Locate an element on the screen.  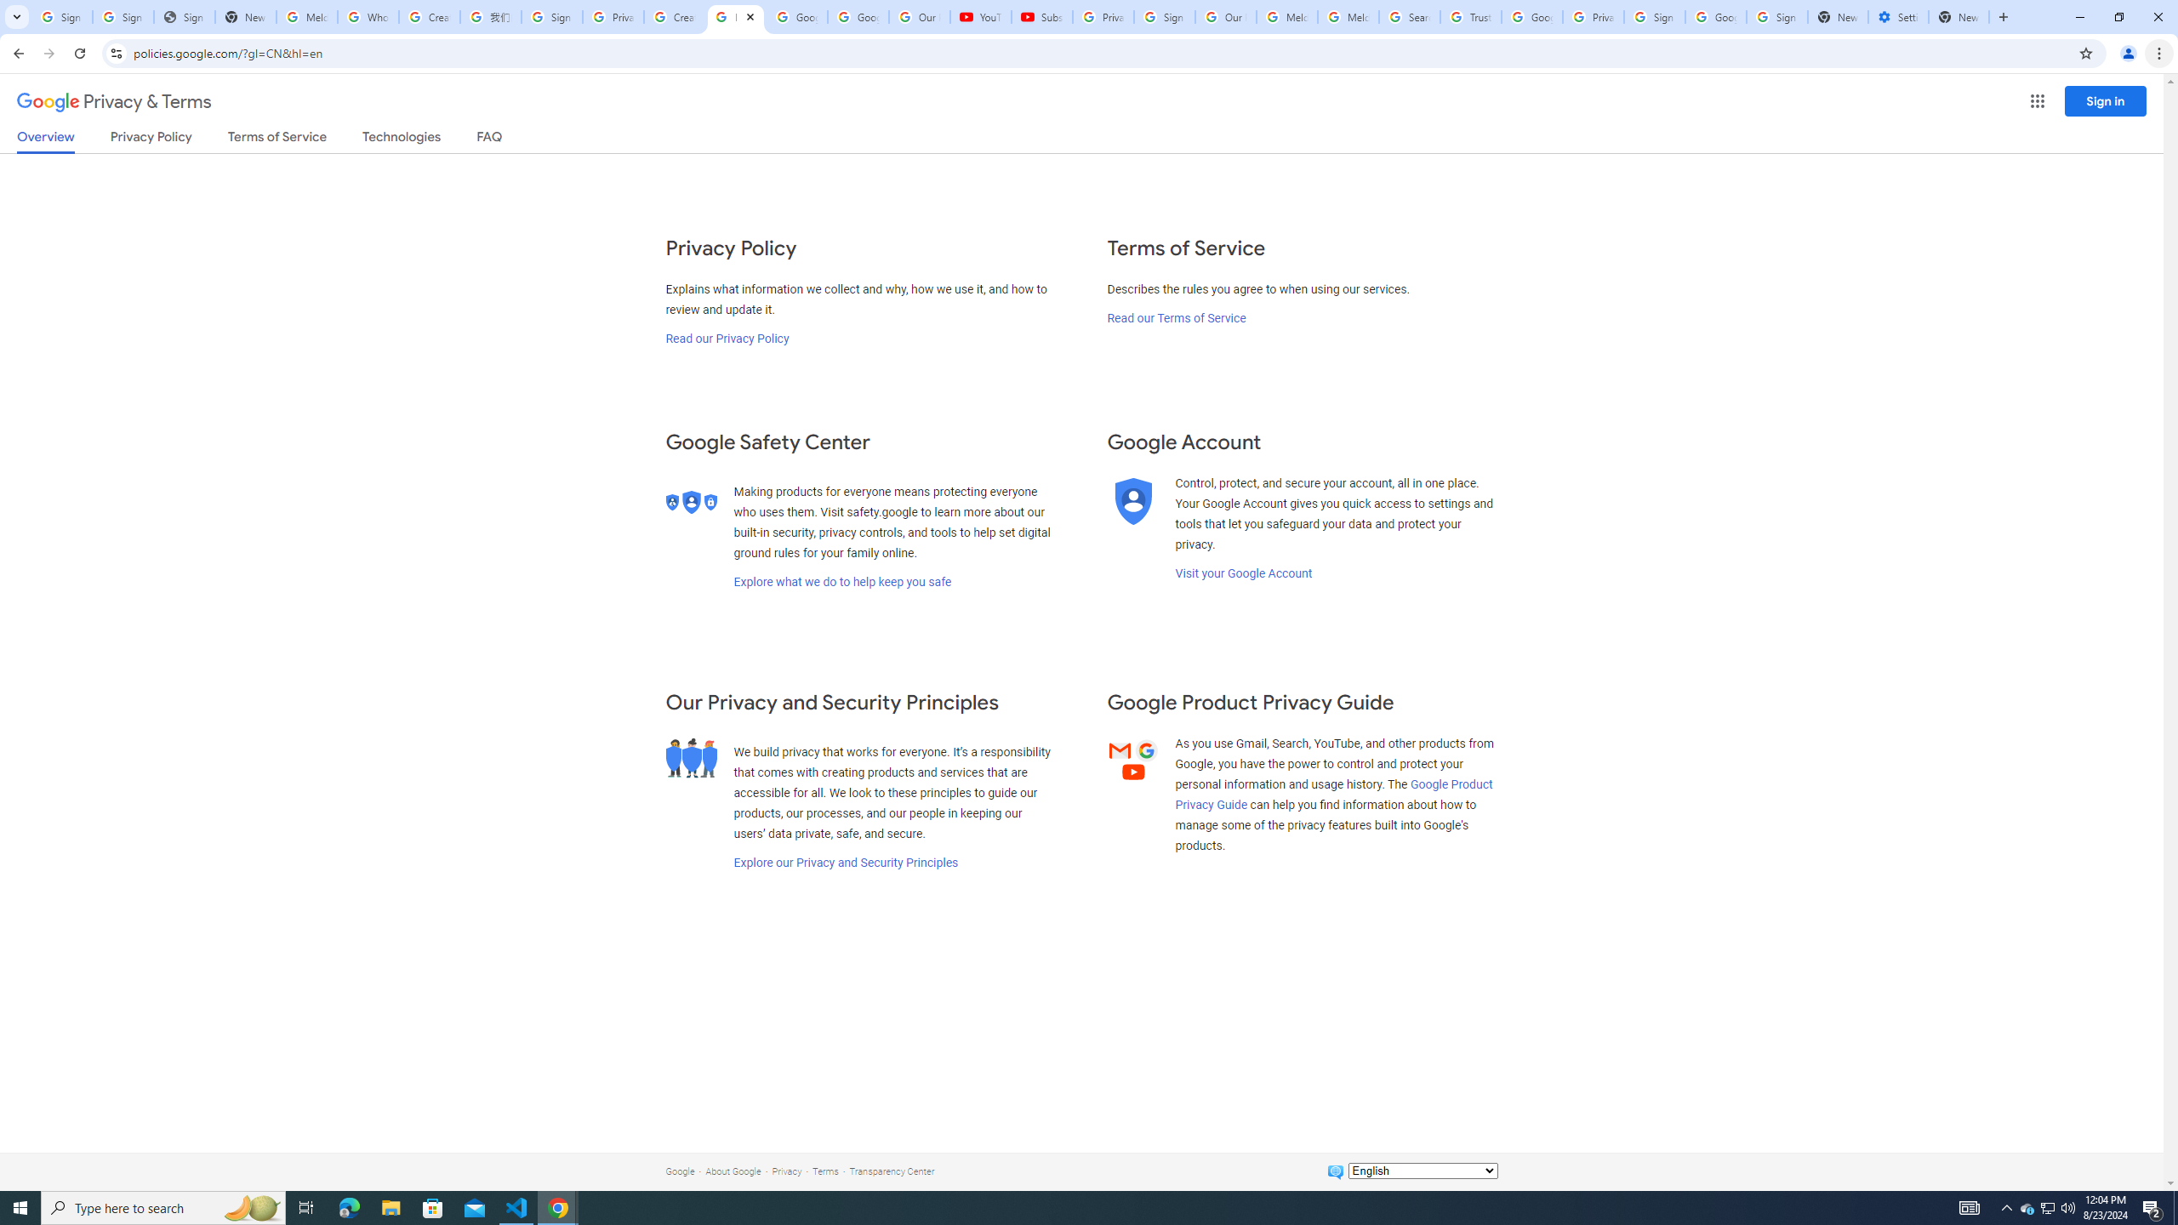
Visit your Google Account is located at coordinates (1243, 573).